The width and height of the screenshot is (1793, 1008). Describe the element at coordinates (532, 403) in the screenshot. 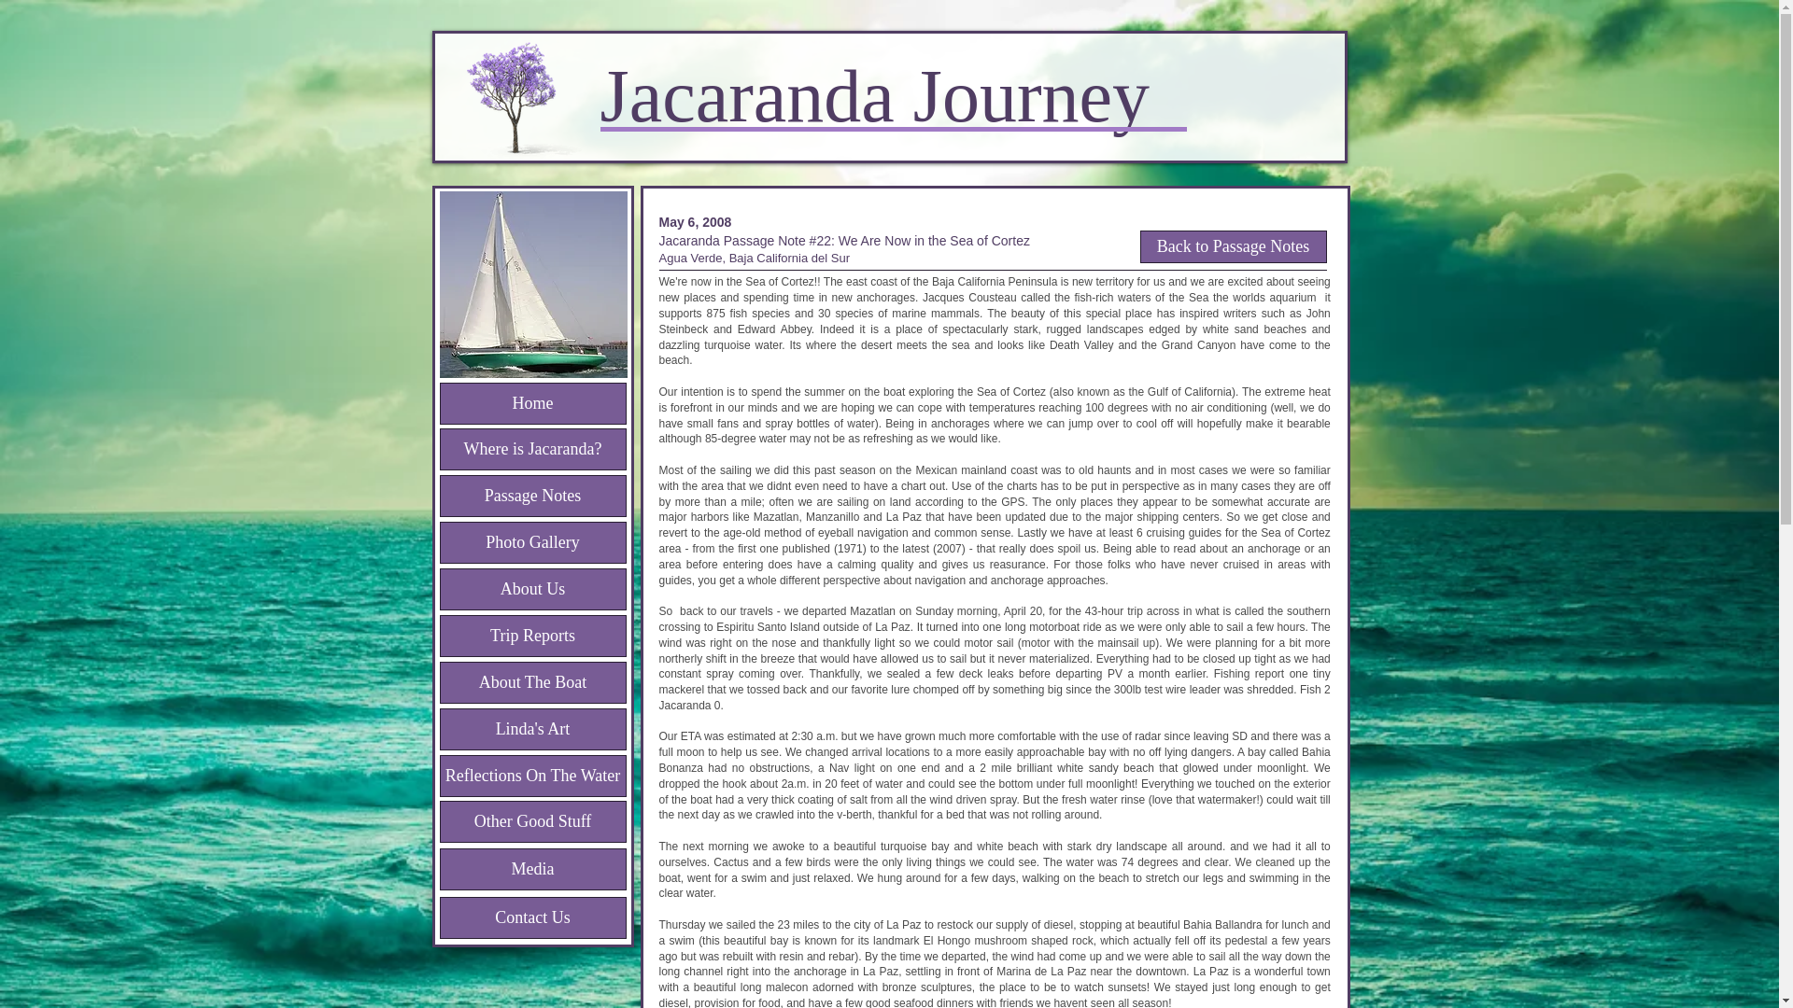

I see `Home` at that location.